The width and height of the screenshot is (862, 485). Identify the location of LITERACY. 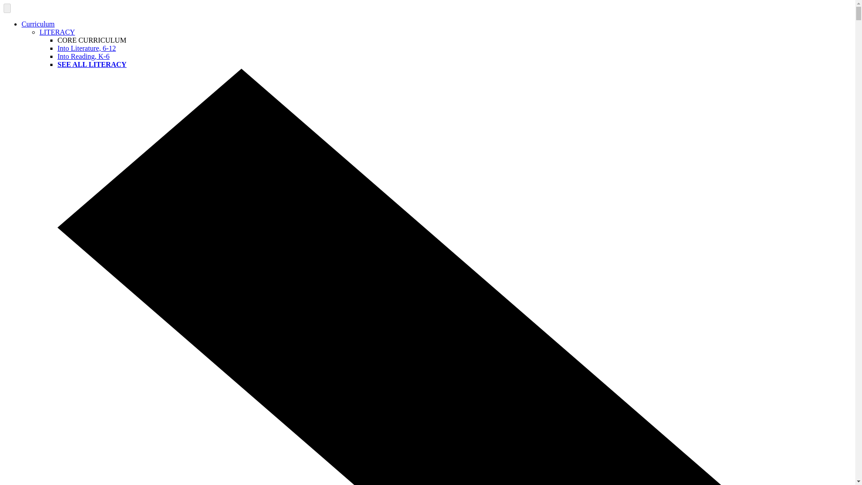
(57, 31).